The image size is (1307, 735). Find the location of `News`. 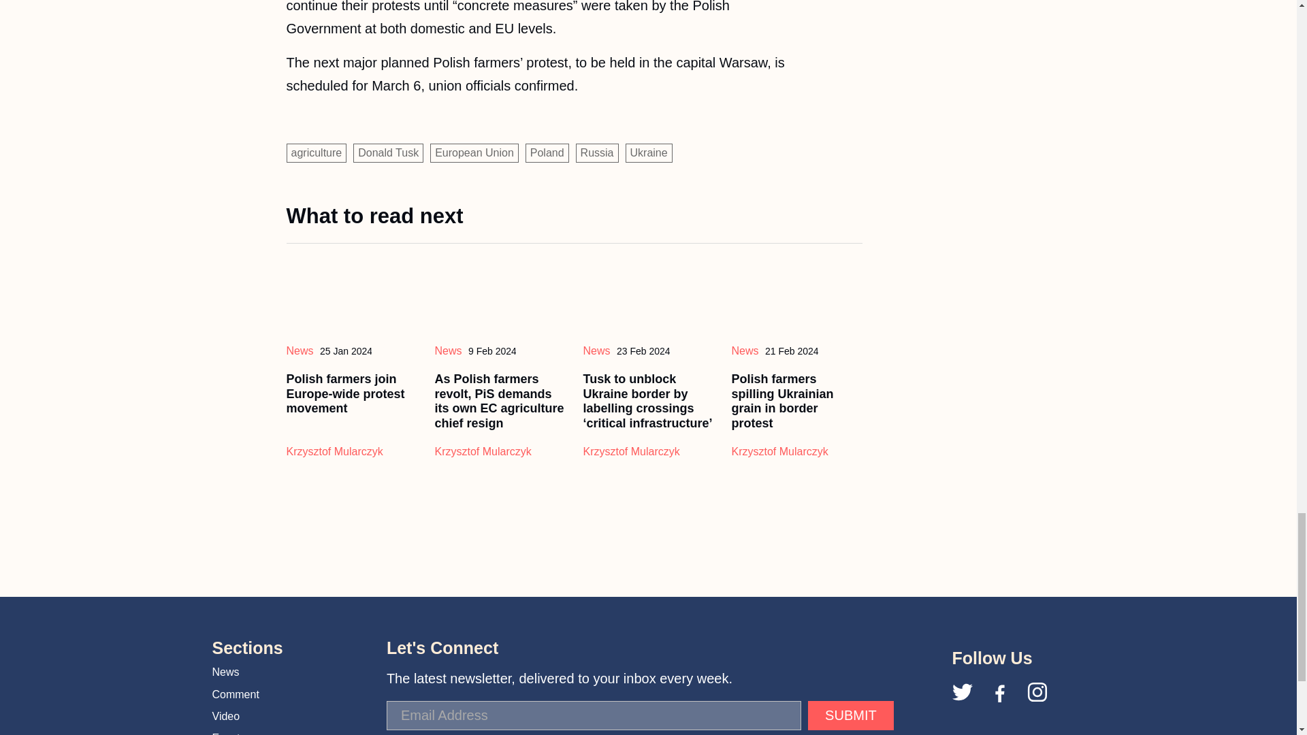

News is located at coordinates (596, 350).